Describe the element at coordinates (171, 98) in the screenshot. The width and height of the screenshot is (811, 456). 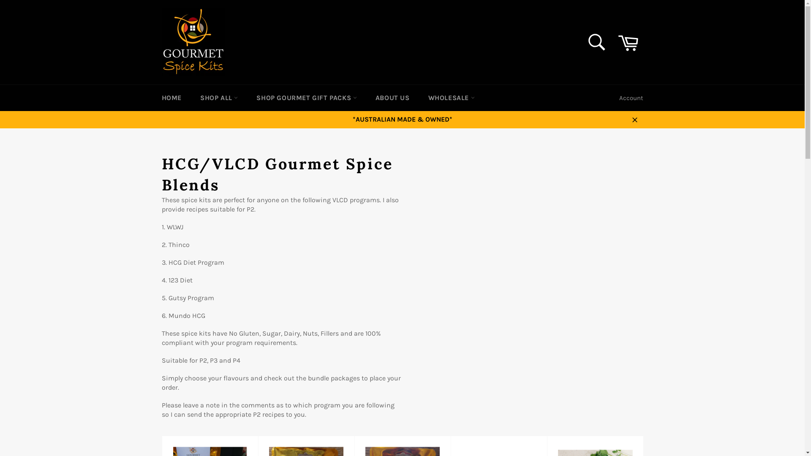
I see `HOME` at that location.